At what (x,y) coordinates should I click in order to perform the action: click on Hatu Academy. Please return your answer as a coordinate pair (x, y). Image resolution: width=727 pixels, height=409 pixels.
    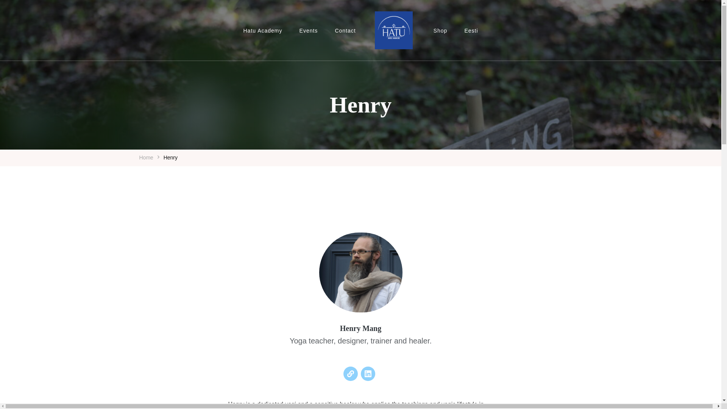
    Looking at the image, I should click on (262, 31).